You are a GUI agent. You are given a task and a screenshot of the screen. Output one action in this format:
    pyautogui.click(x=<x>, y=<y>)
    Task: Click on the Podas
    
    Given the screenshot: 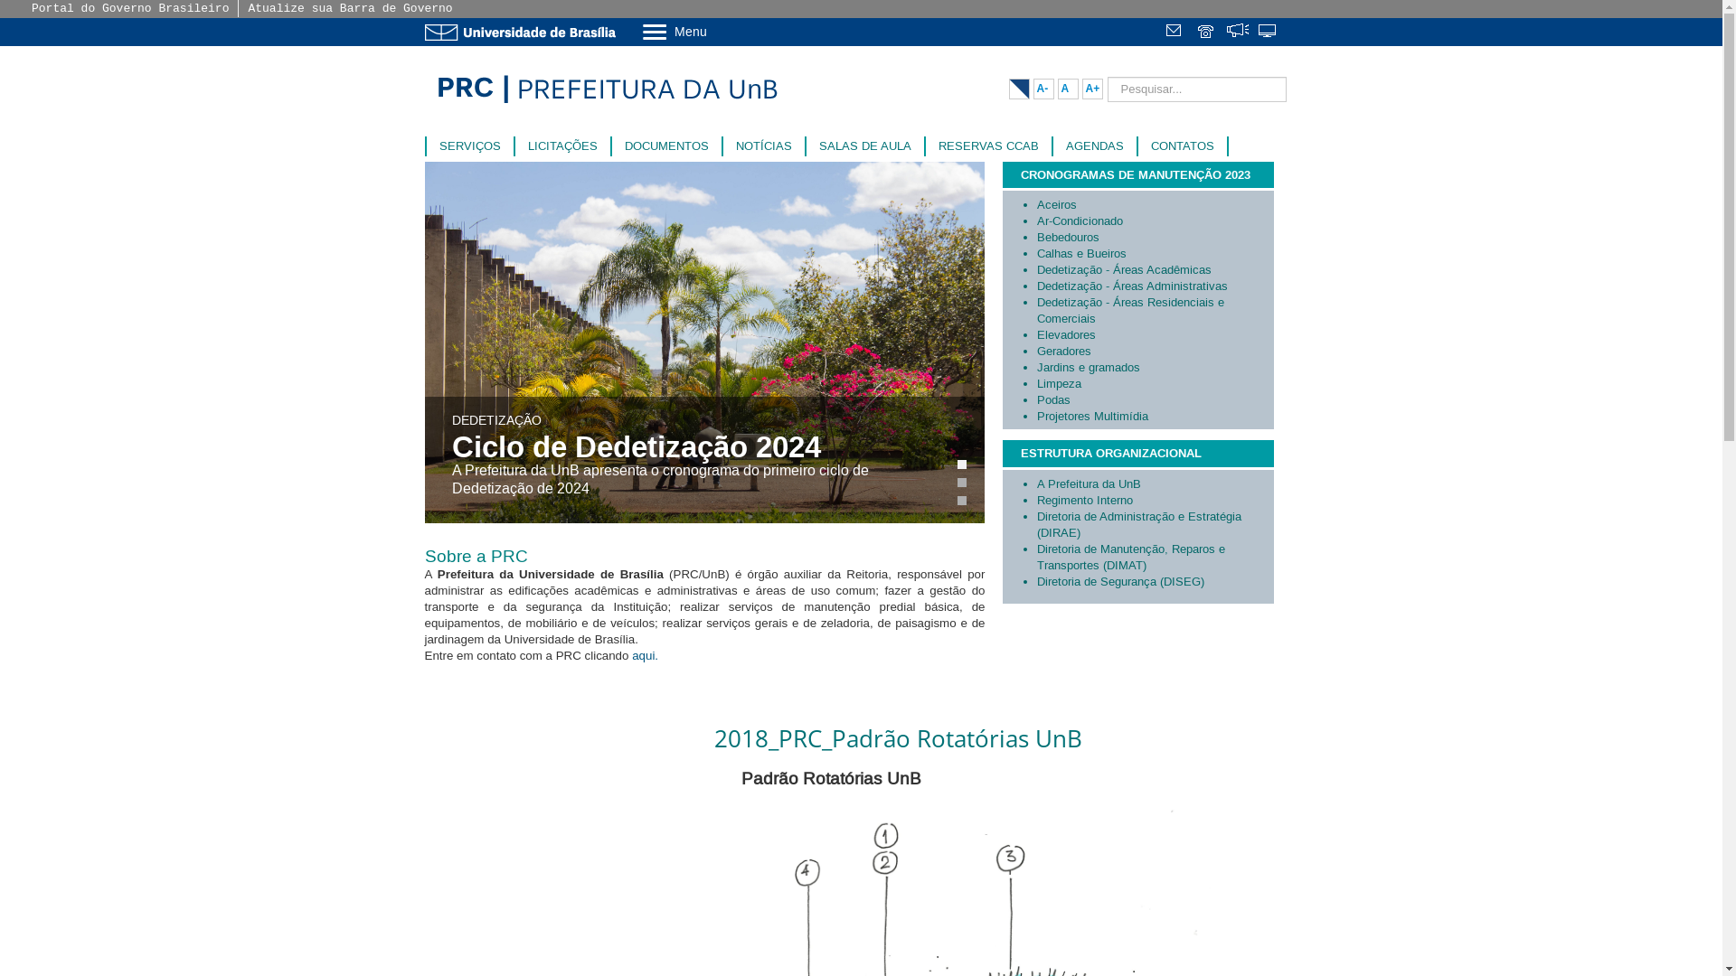 What is the action you would take?
    pyautogui.click(x=1154, y=400)
    